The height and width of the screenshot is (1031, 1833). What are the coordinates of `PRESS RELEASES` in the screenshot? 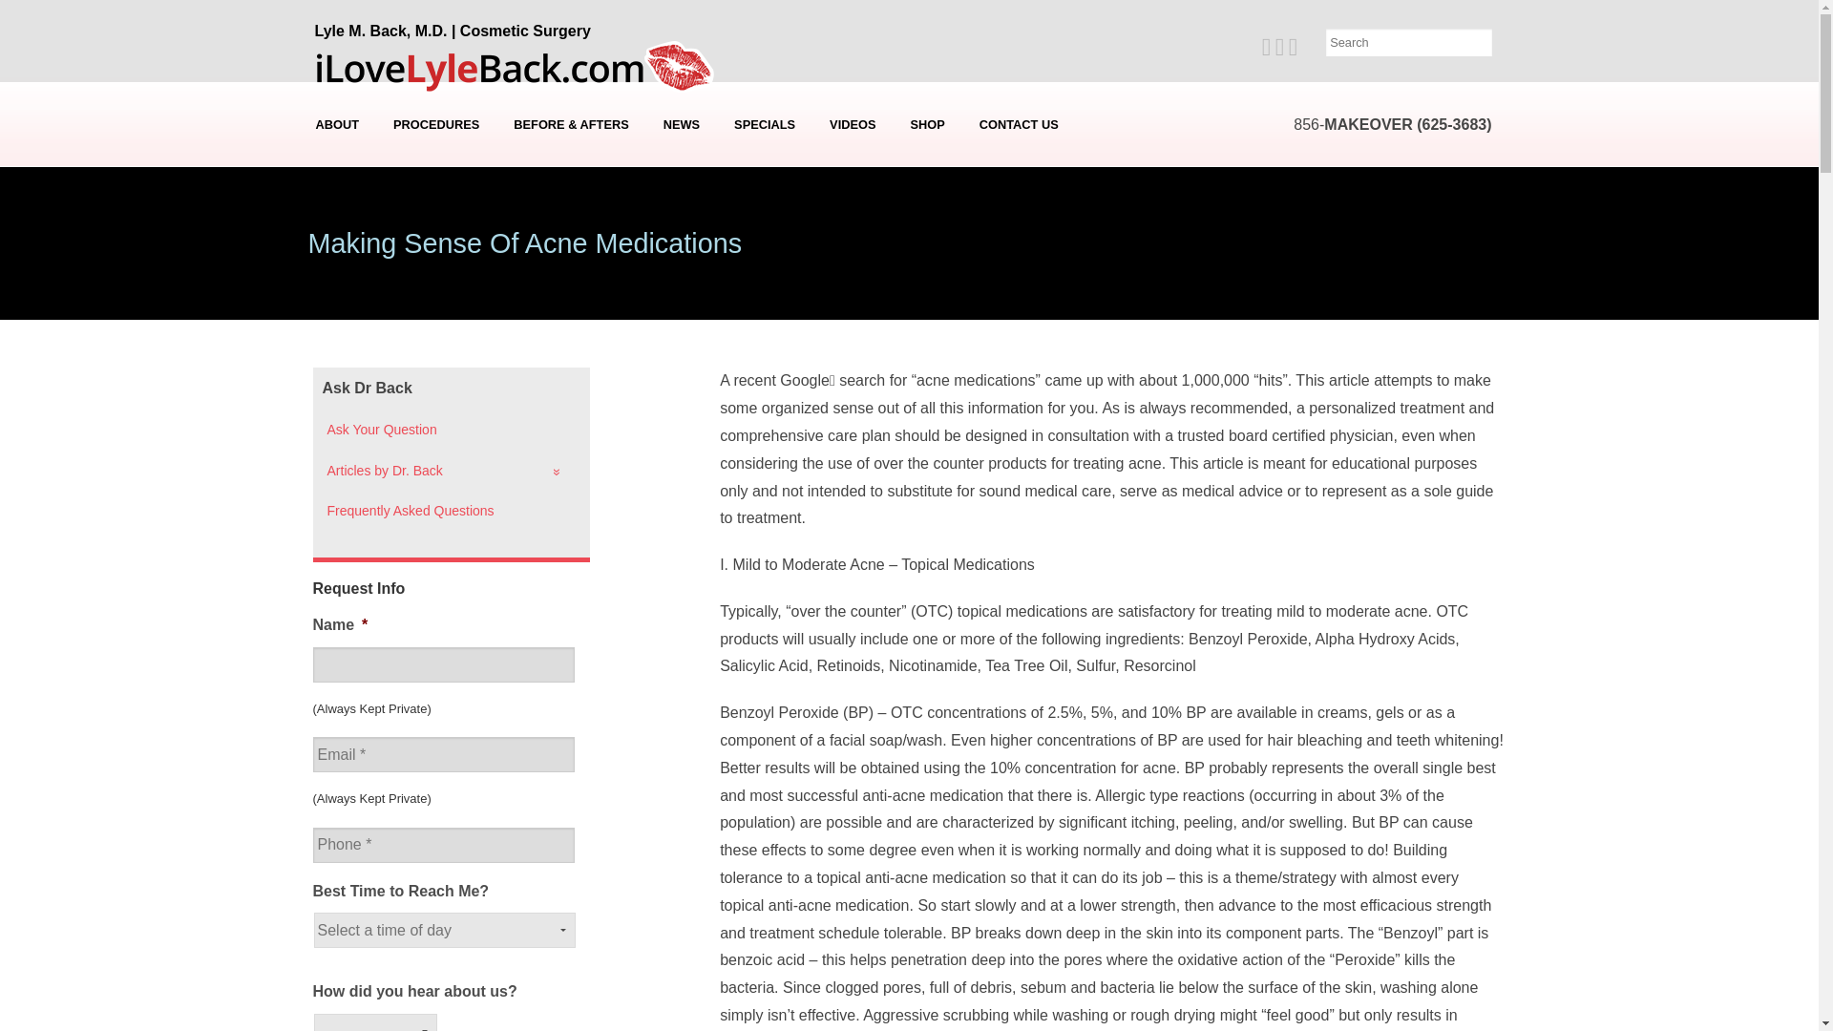 It's located at (684, 221).